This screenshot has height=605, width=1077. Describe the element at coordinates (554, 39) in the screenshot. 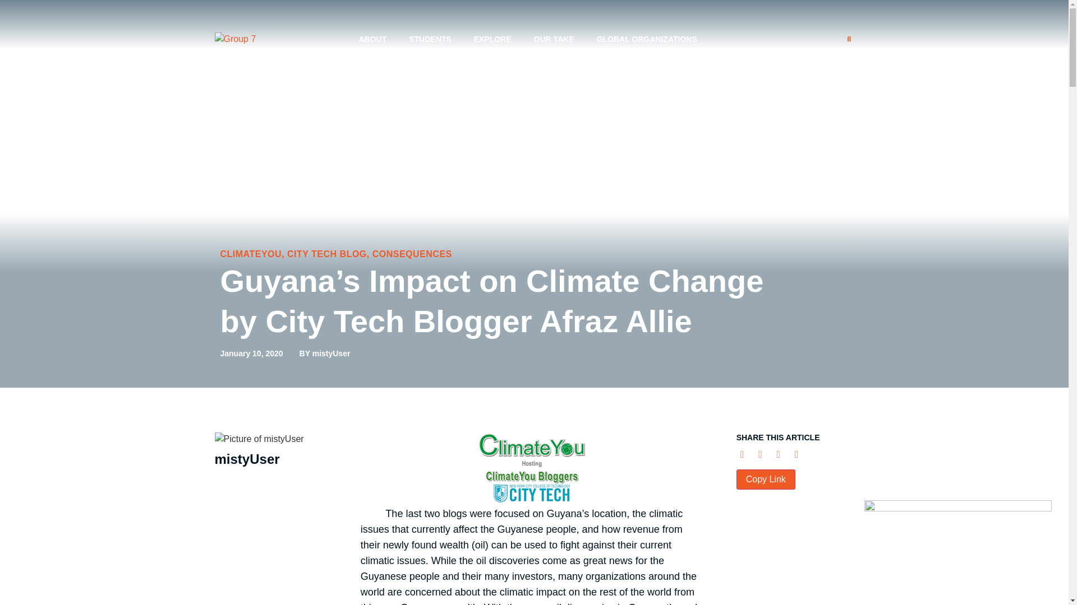

I see `OUR TAKE` at that location.